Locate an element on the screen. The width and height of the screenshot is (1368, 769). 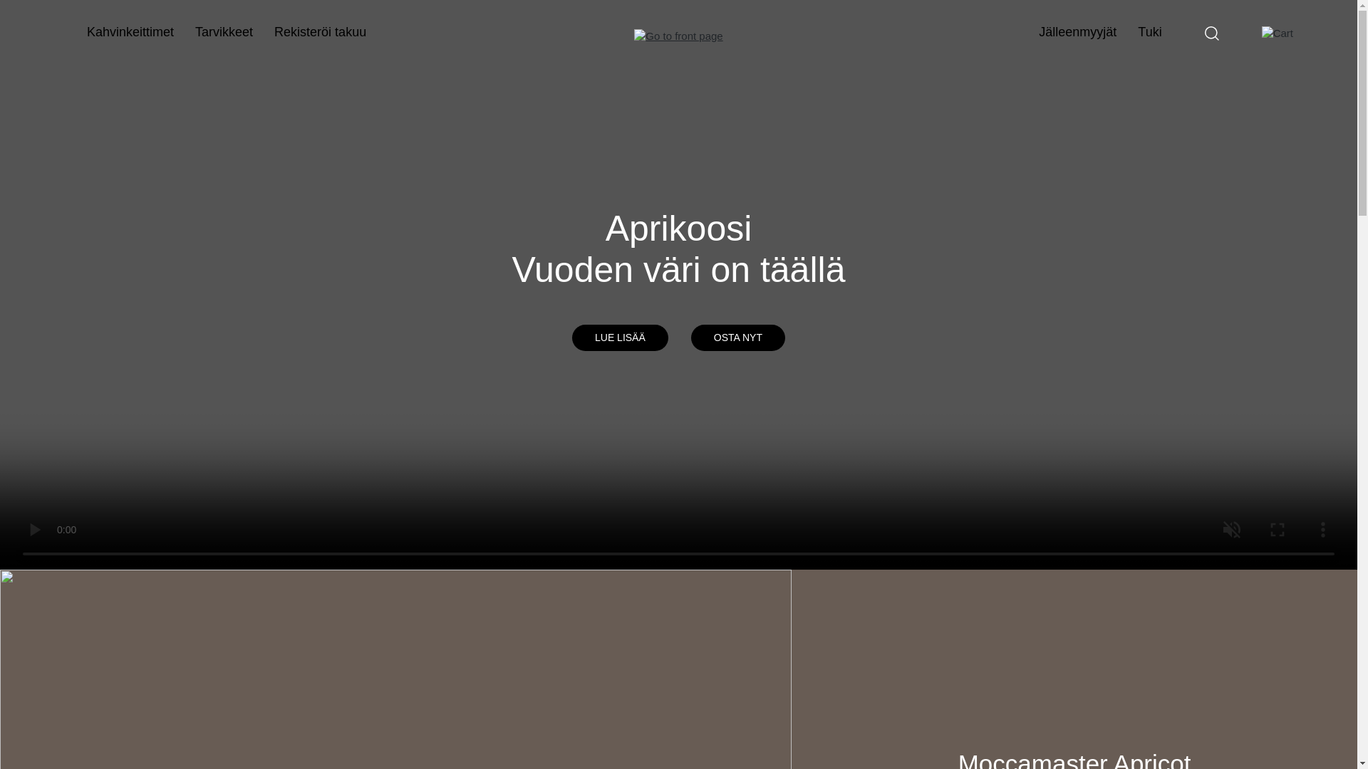
Tarvikkeet is located at coordinates (224, 32).